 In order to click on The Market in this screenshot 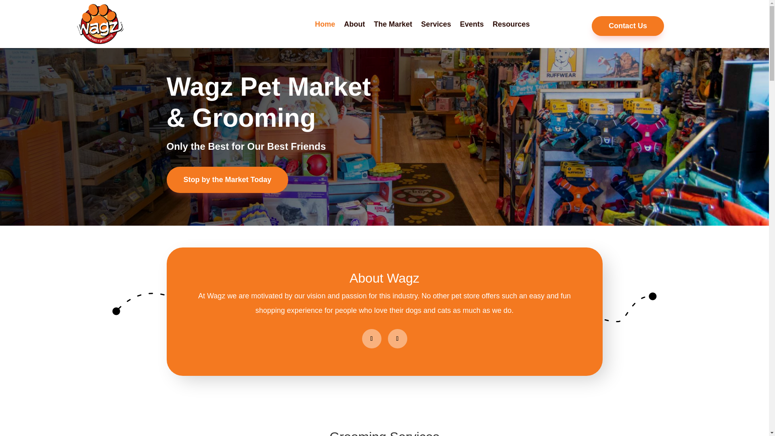, I will do `click(393, 24)`.